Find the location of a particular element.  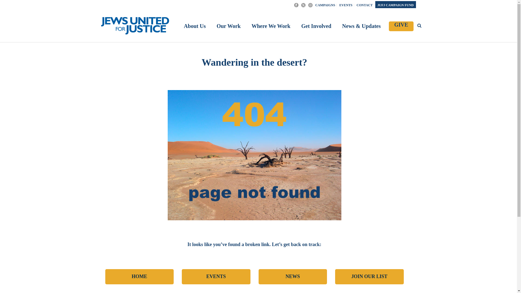

CONTACT is located at coordinates (365, 5).